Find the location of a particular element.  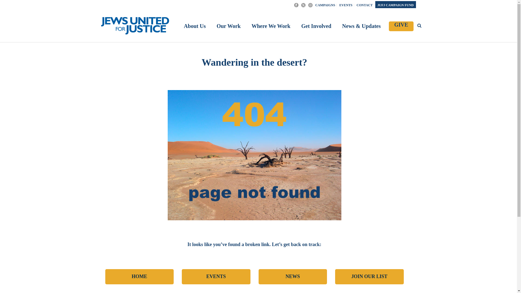

CONTACT is located at coordinates (365, 5).